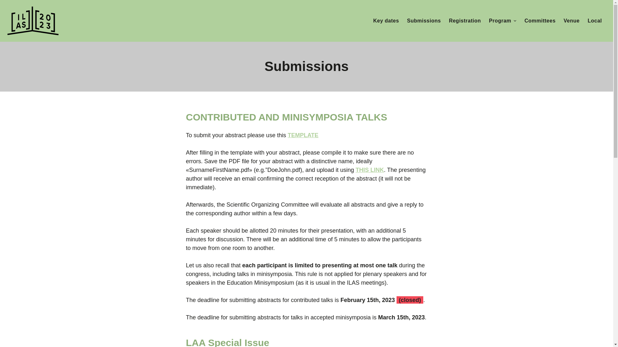 Image resolution: width=618 pixels, height=347 pixels. I want to click on Venue, so click(572, 21).